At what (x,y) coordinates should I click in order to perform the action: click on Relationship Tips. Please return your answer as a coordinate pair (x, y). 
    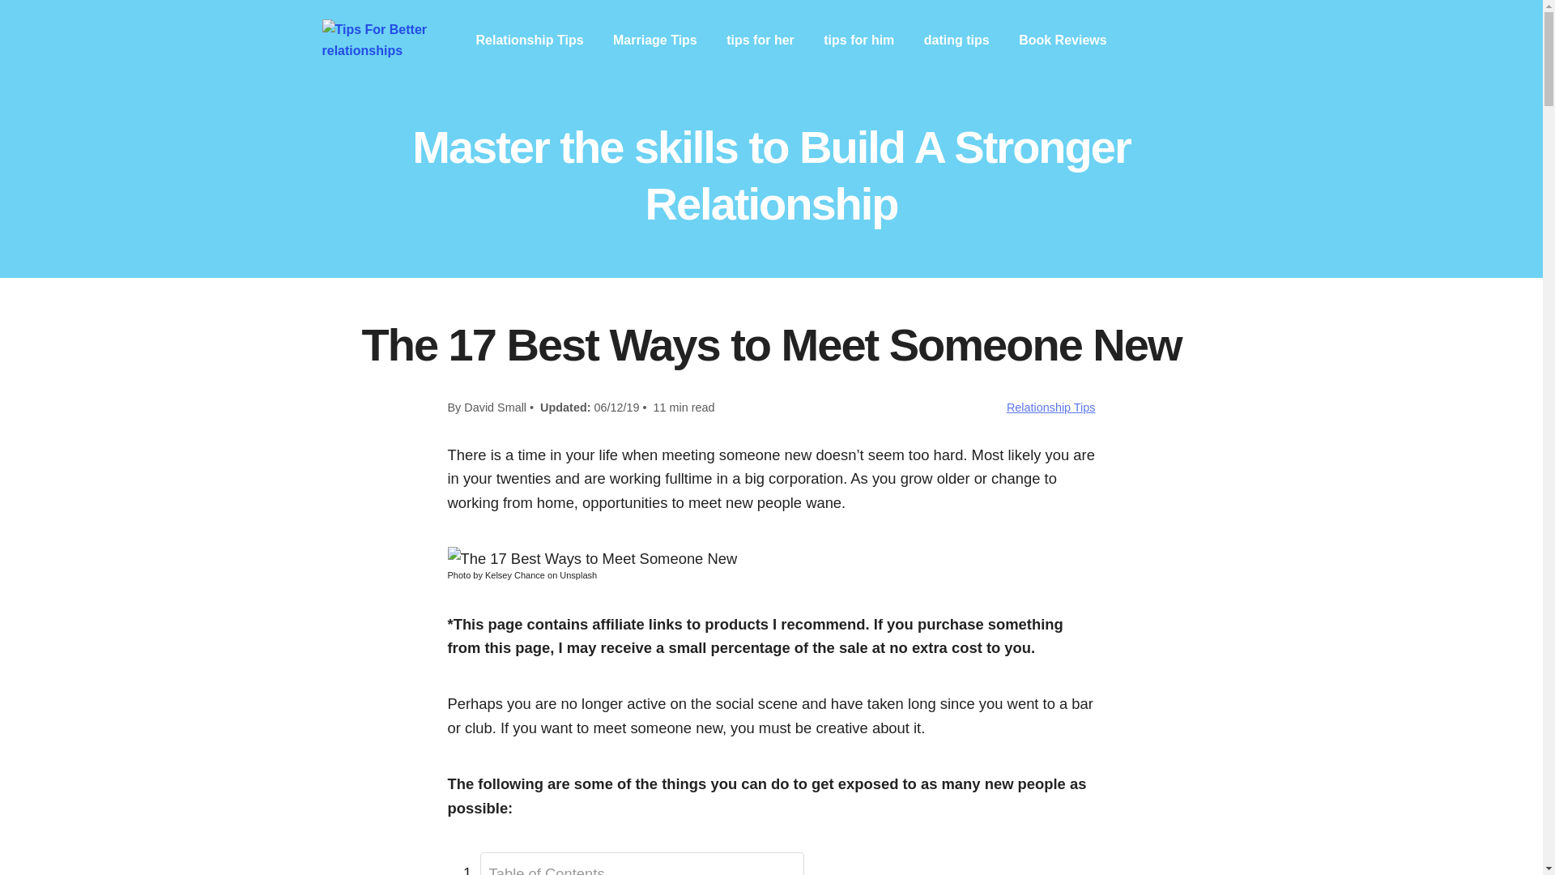
    Looking at the image, I should click on (1051, 407).